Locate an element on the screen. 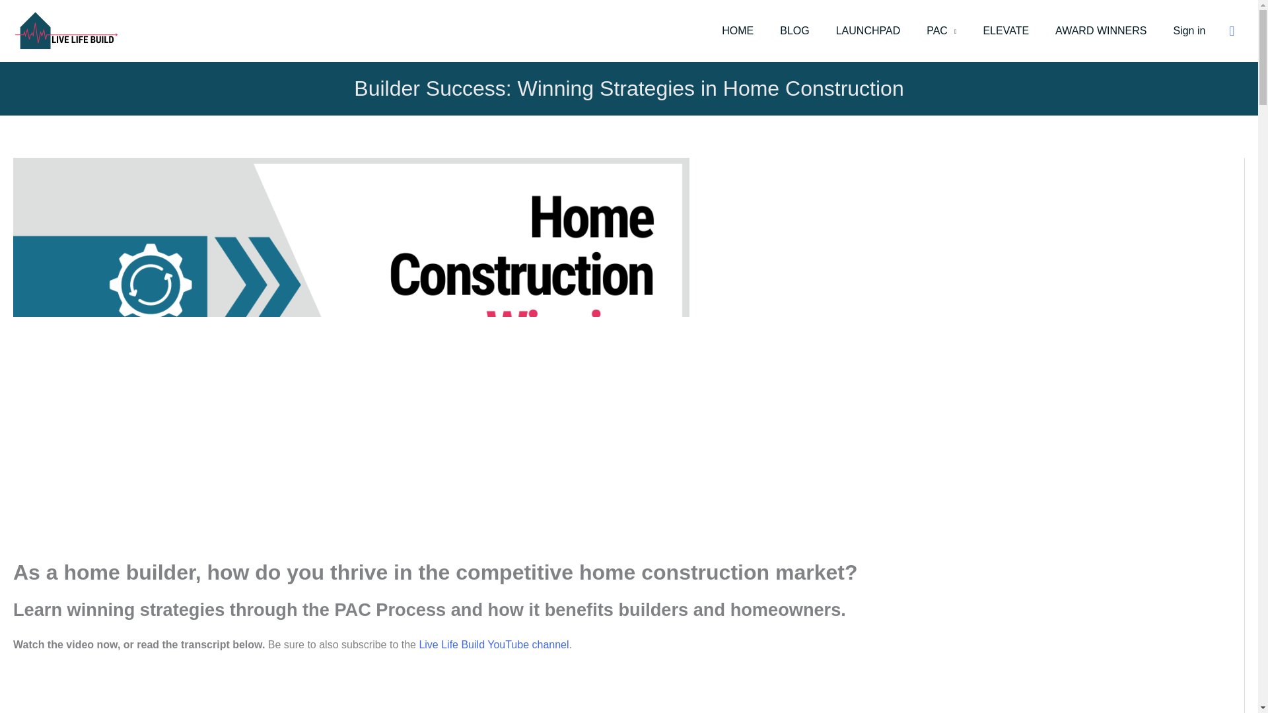 The width and height of the screenshot is (1268, 713). HOME is located at coordinates (738, 30).